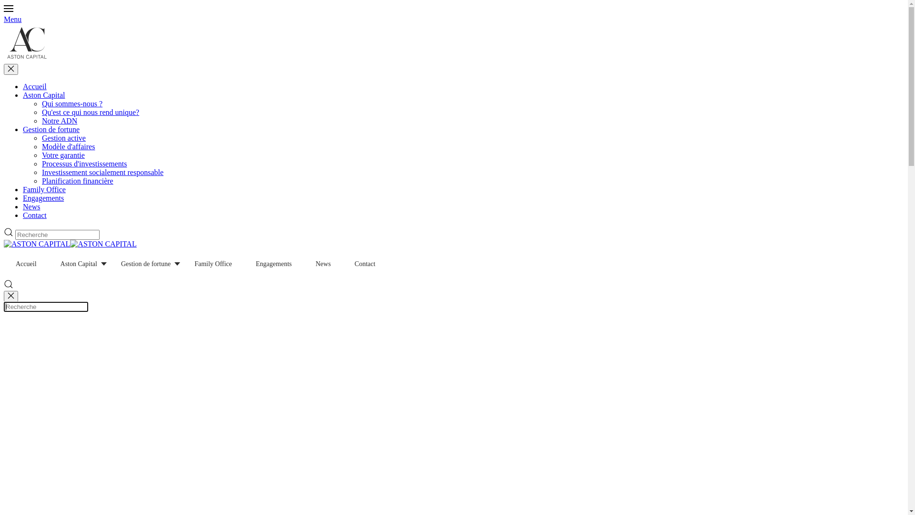  I want to click on Engagements, so click(43, 198).